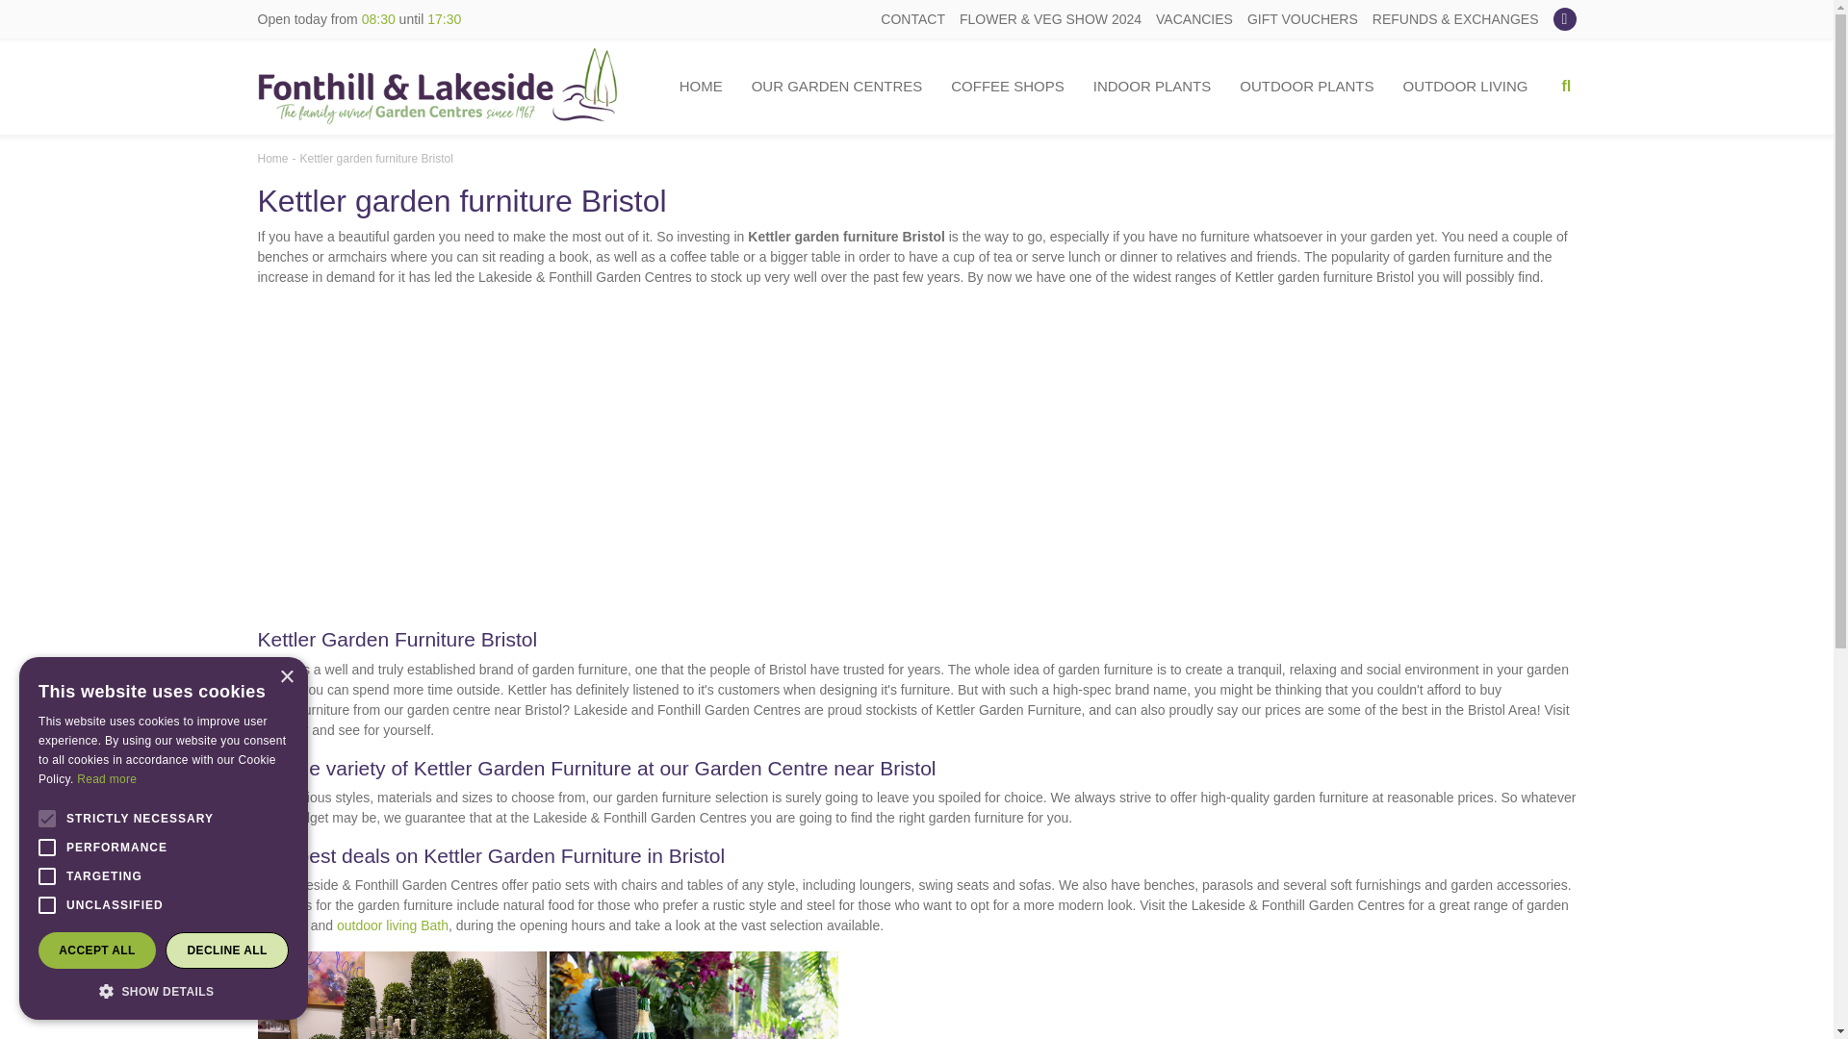  I want to click on Kettler garden furniture Bristol, so click(375, 158).